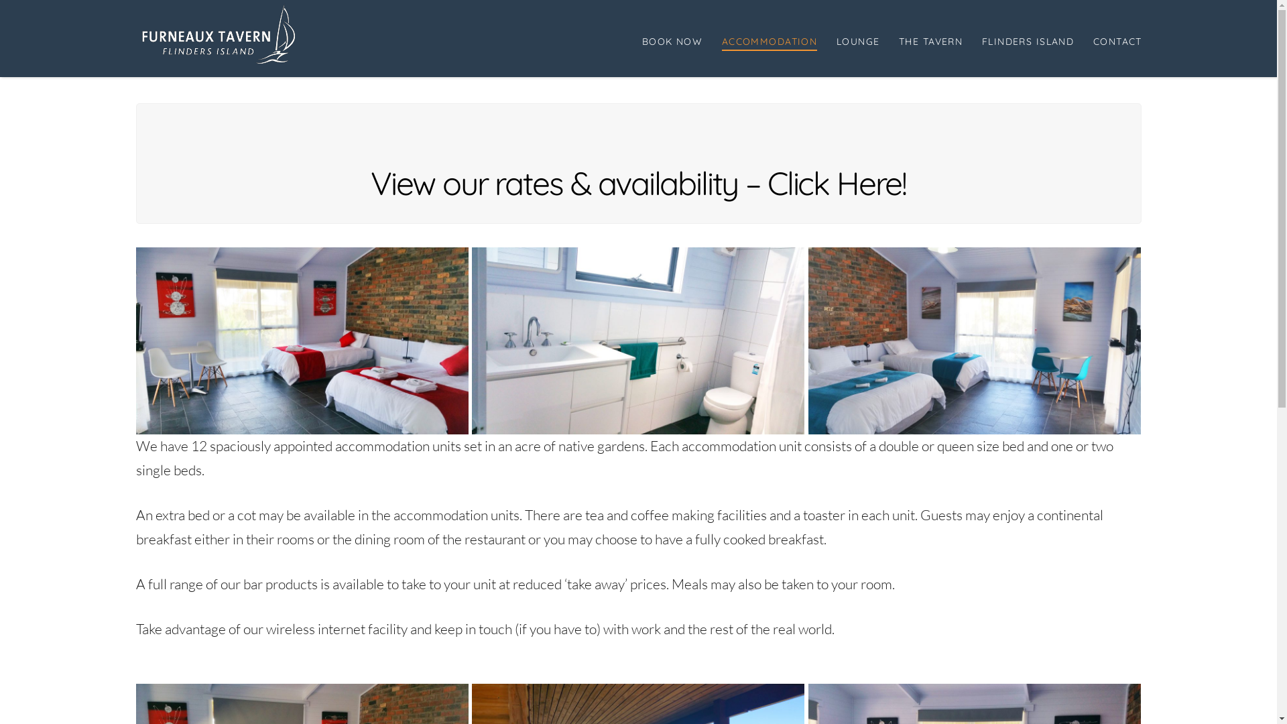 This screenshot has width=1287, height=724. I want to click on Triple Room, so click(302, 341).